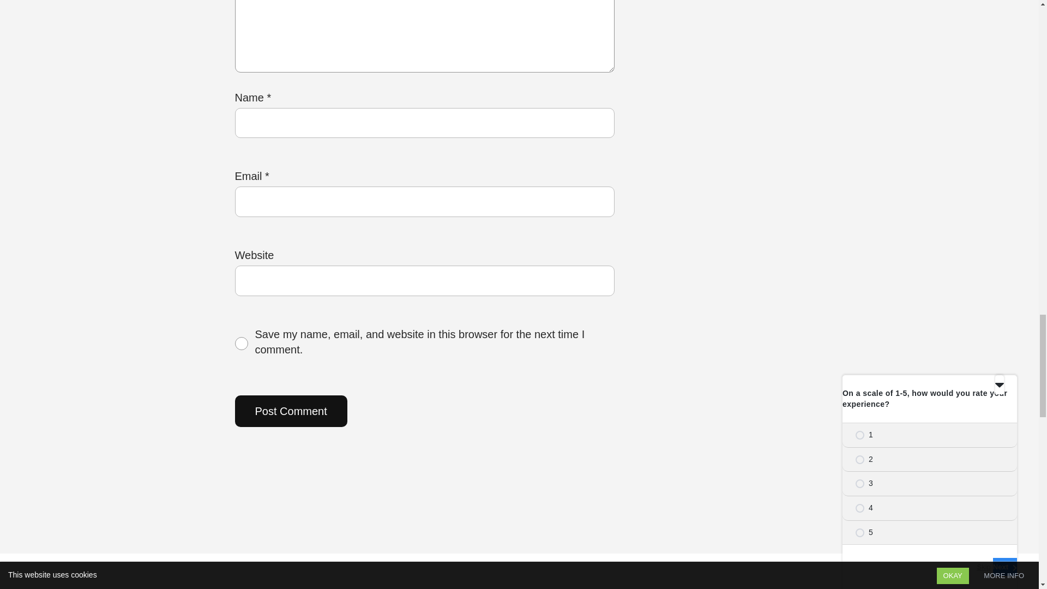 The width and height of the screenshot is (1047, 589). What do you see at coordinates (290, 411) in the screenshot?
I see `Post Comment` at bounding box center [290, 411].